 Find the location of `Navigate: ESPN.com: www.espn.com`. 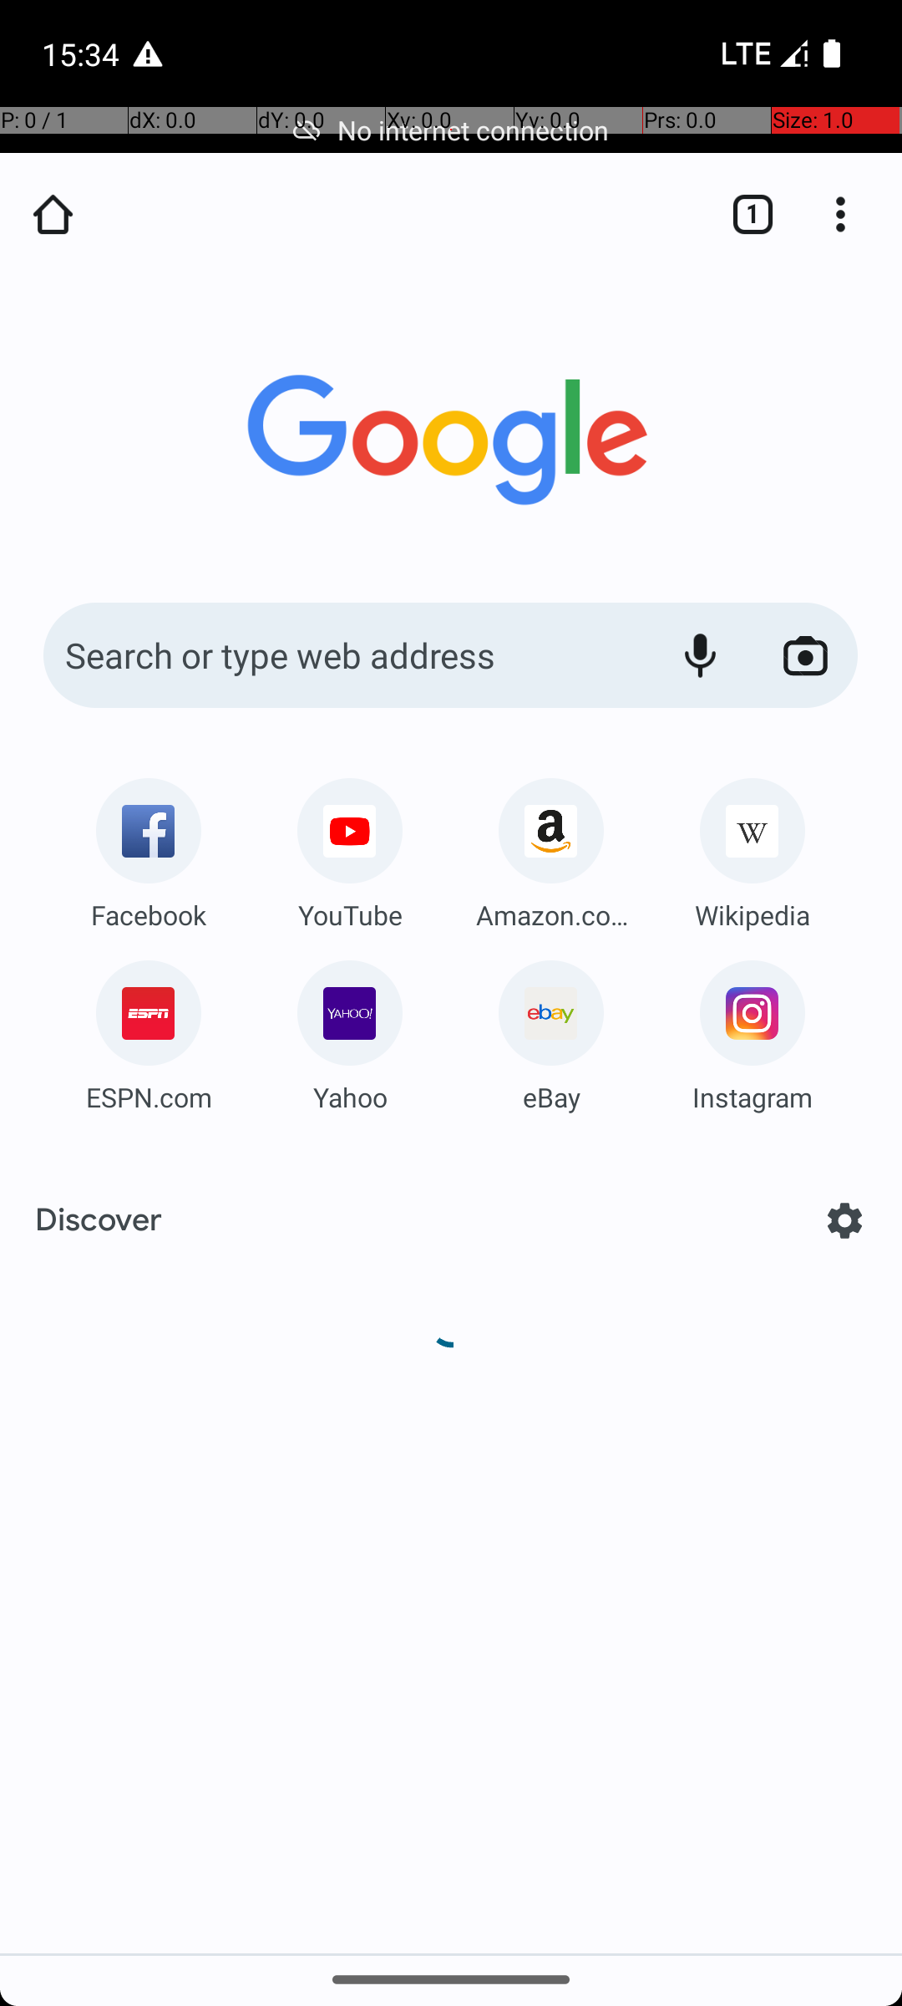

Navigate: ESPN.com: www.espn.com is located at coordinates (149, 1030).